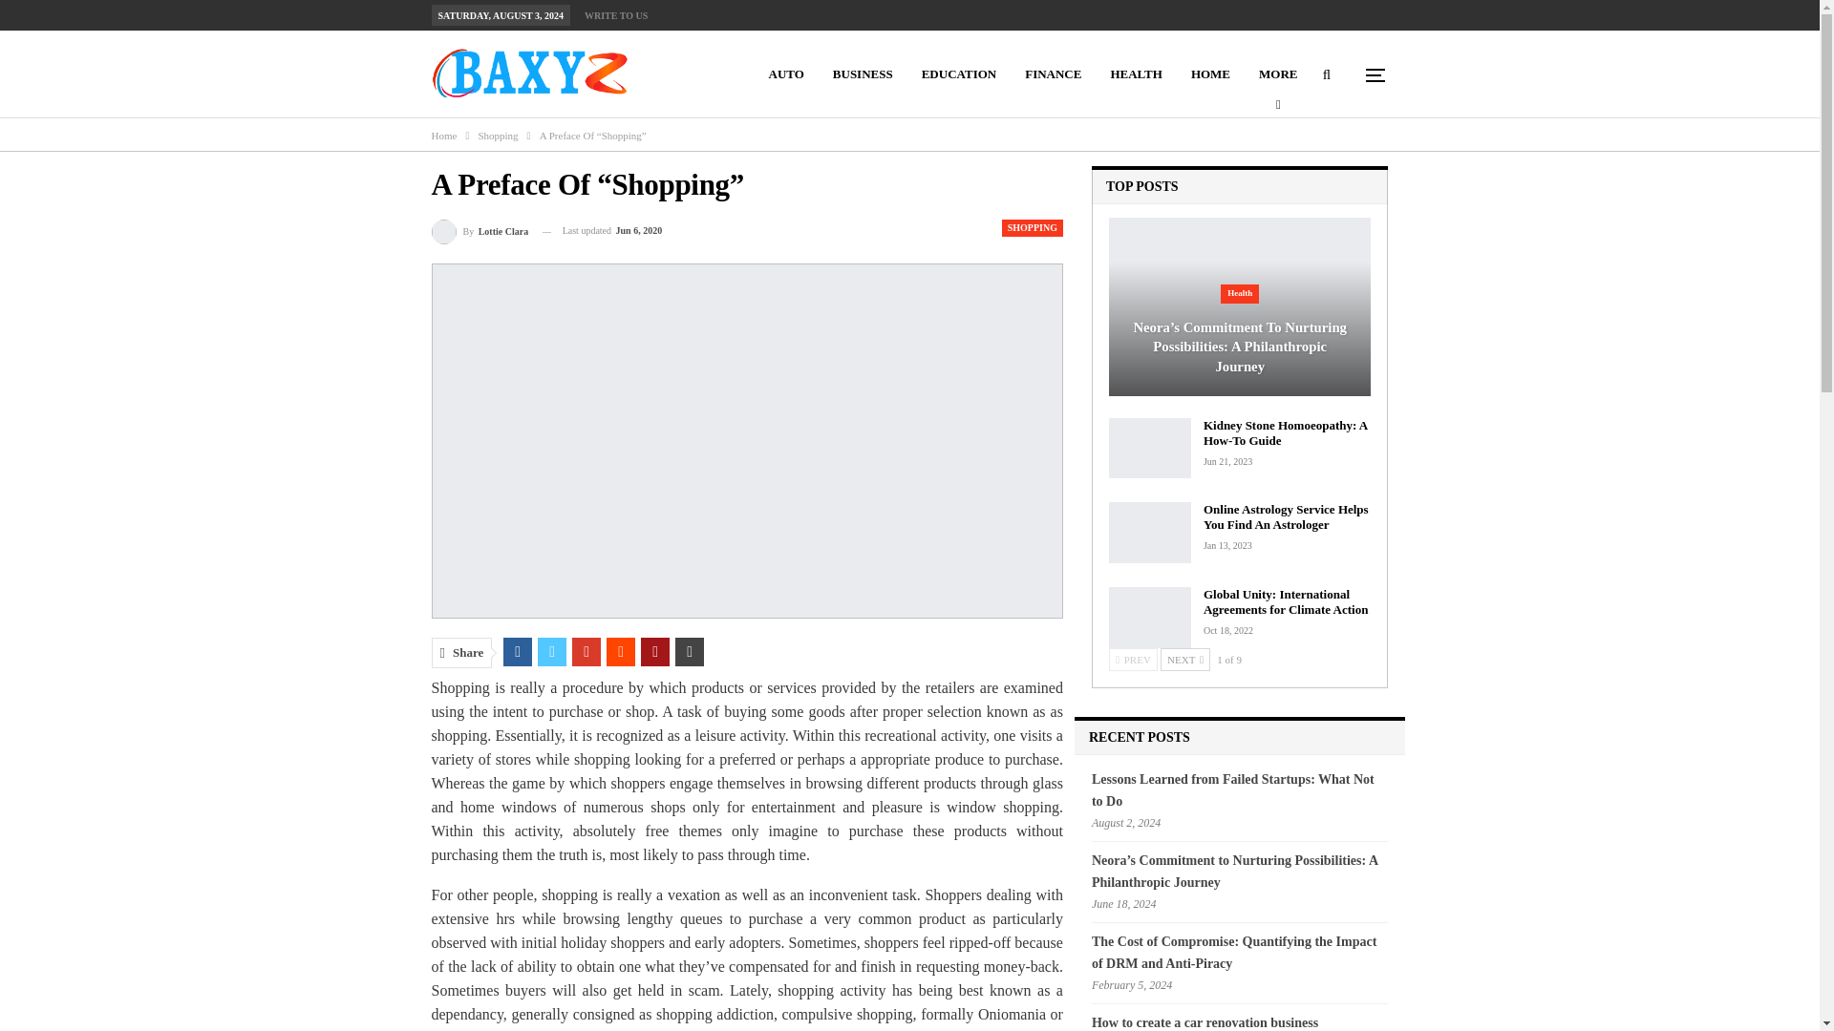  What do you see at coordinates (497, 136) in the screenshot?
I see `Shopping` at bounding box center [497, 136].